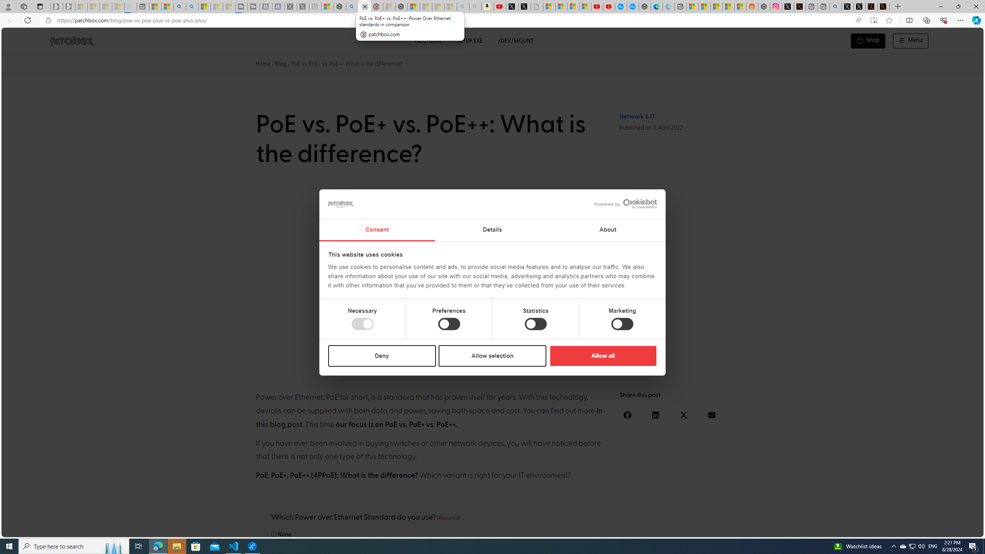 This screenshot has width=985, height=554. I want to click on poe - Search, so click(352, 7).